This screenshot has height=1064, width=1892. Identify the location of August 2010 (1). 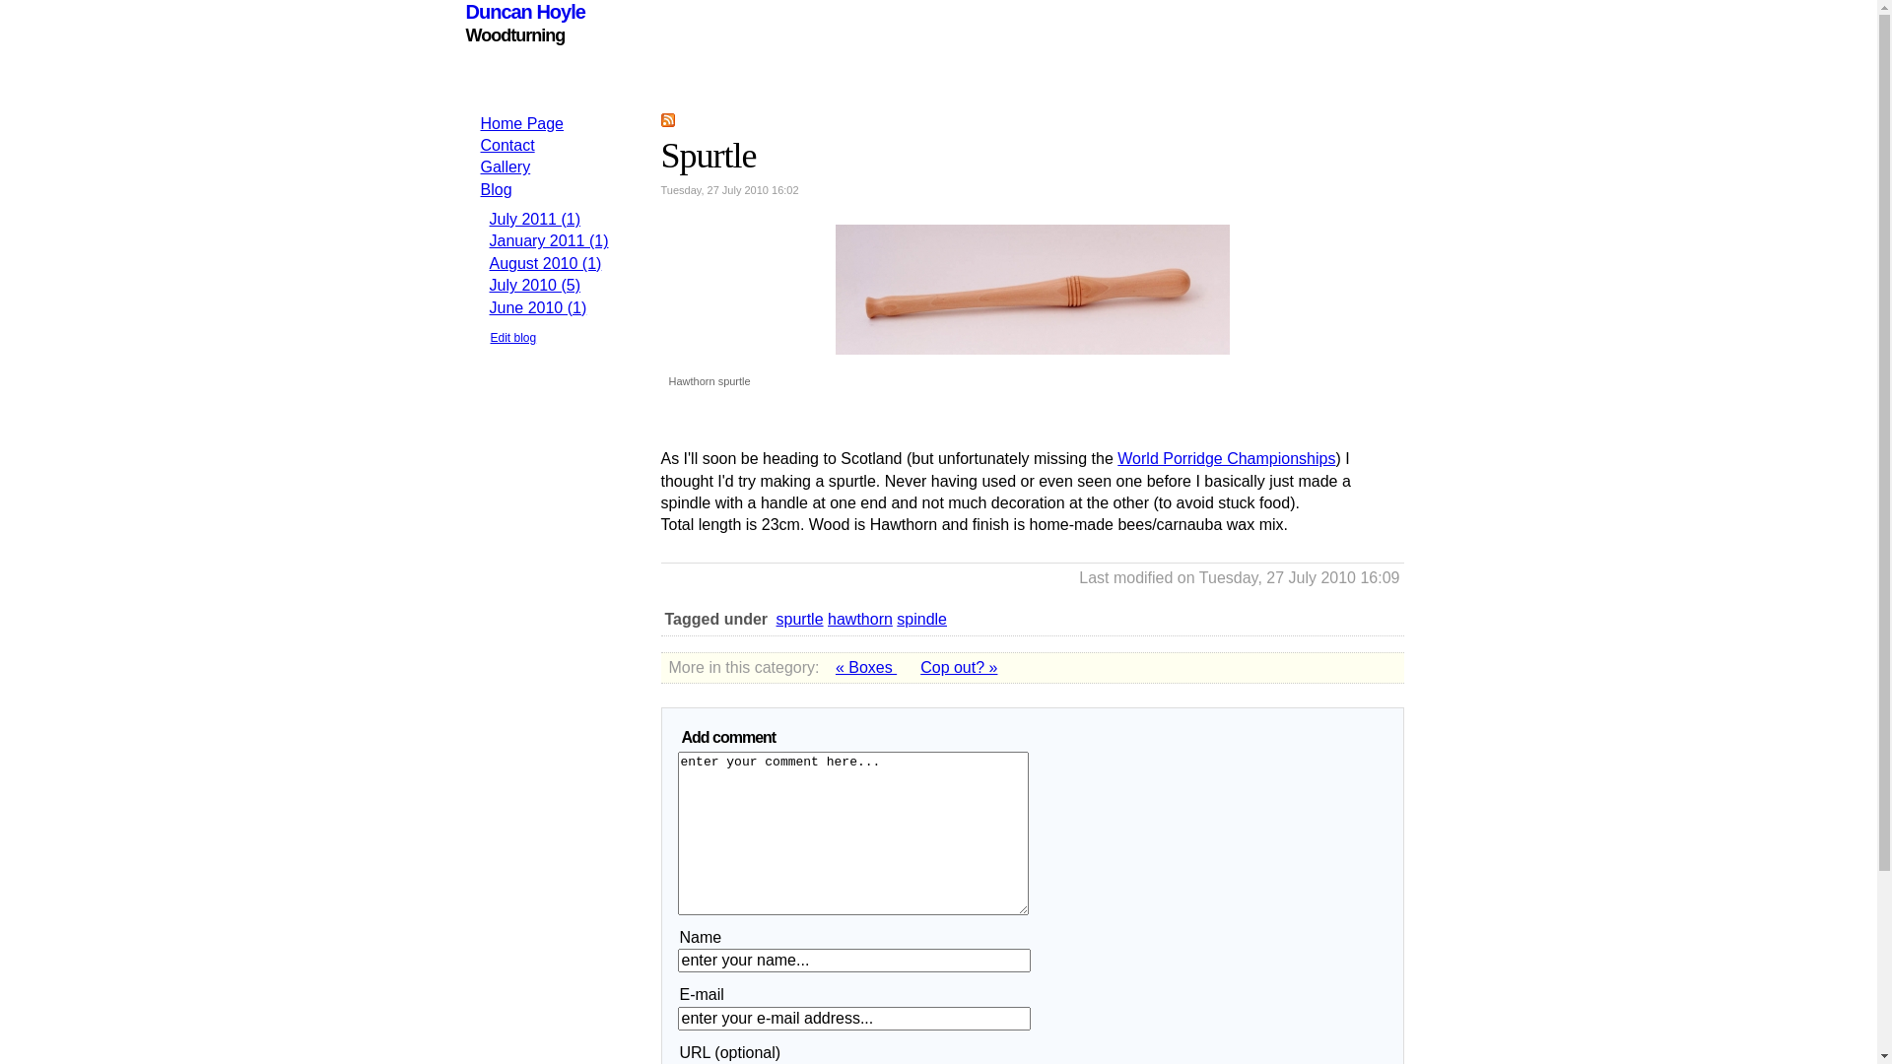
(545, 264).